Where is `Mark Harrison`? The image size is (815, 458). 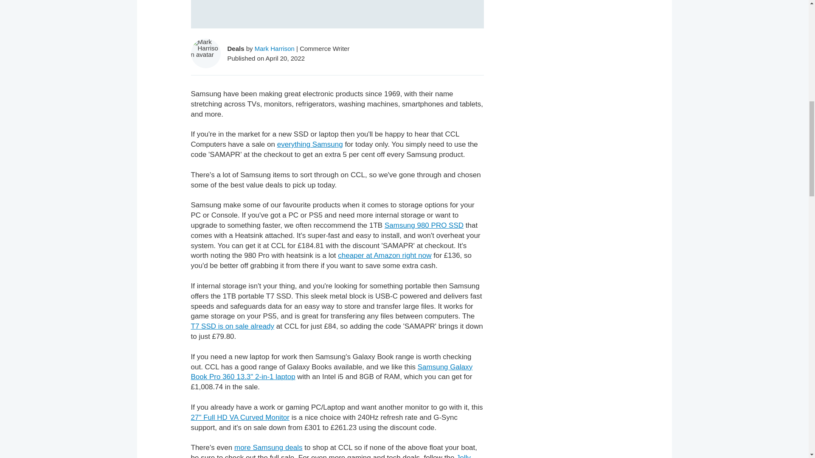 Mark Harrison is located at coordinates (274, 48).